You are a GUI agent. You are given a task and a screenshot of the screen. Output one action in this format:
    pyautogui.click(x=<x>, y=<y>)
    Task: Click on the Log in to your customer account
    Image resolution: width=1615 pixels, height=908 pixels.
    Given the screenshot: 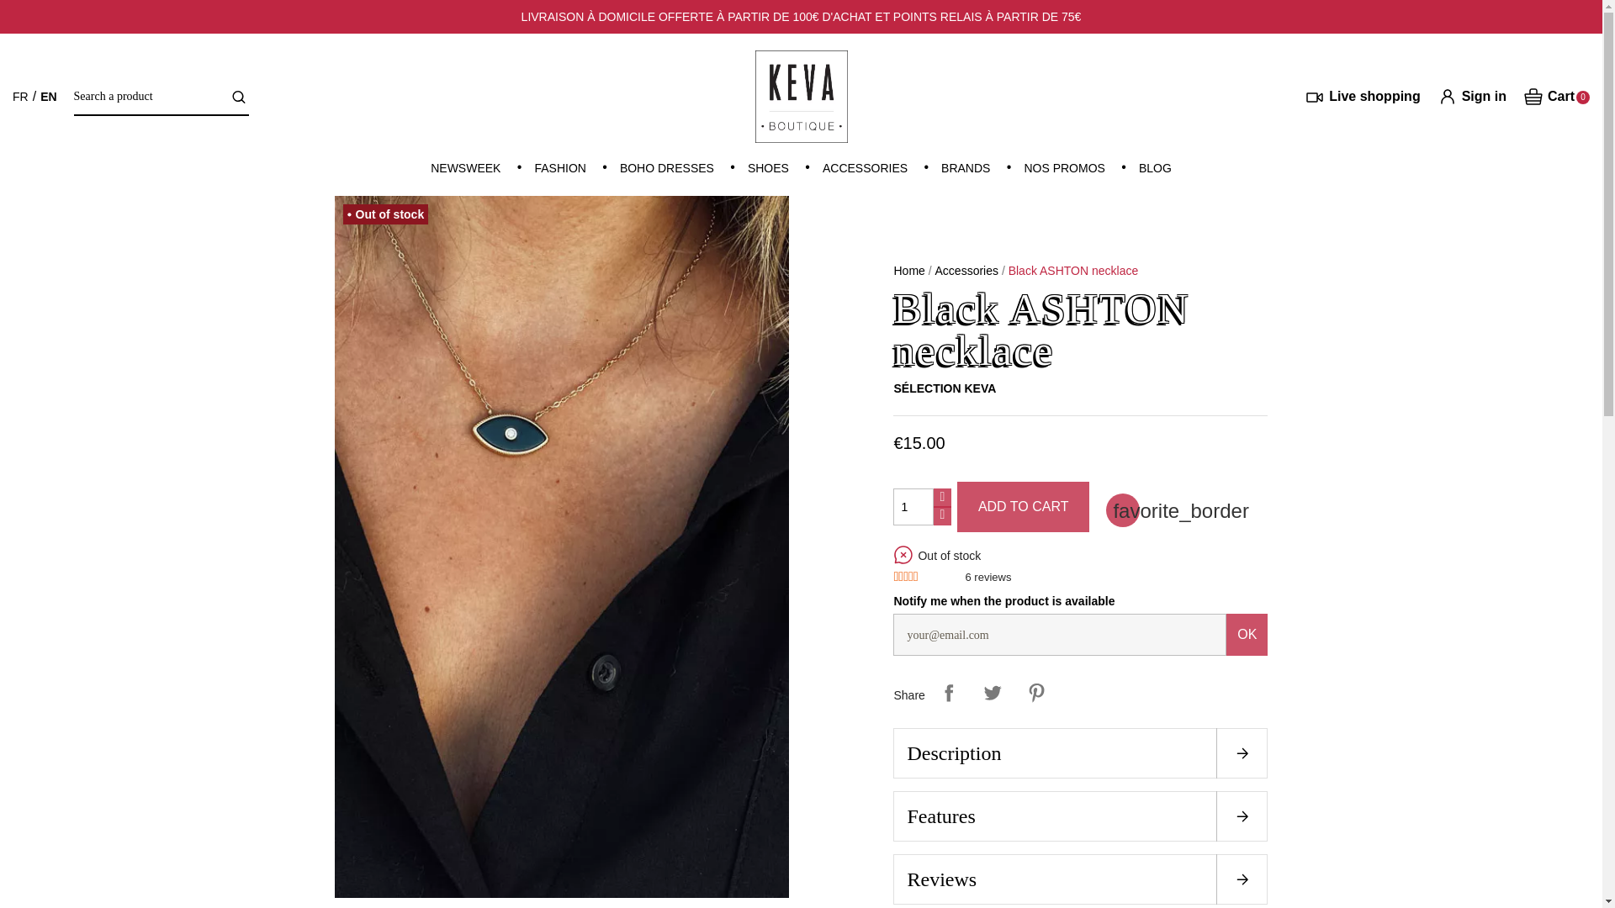 What is the action you would take?
    pyautogui.click(x=1472, y=96)
    